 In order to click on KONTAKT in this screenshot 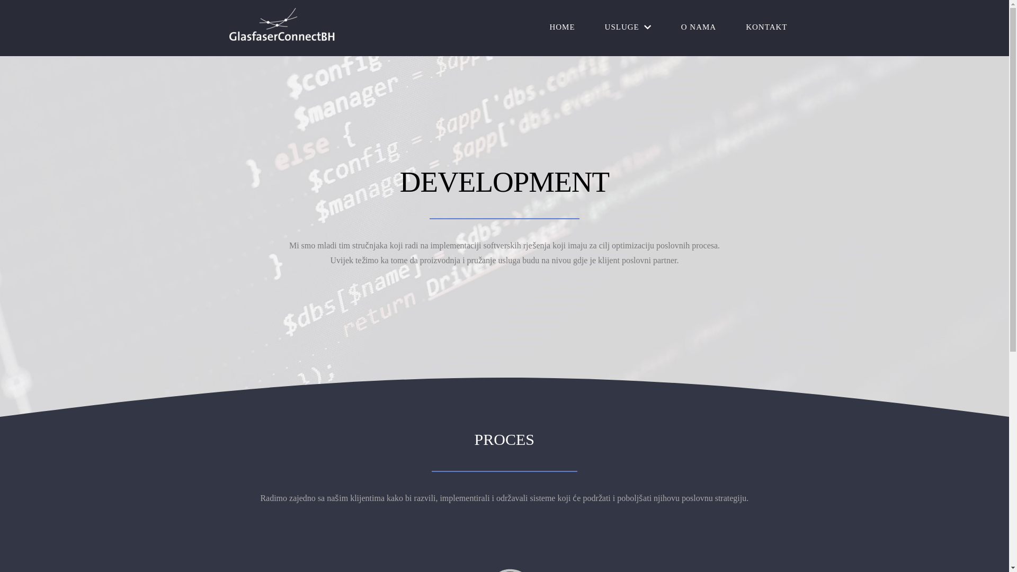, I will do `click(766, 26)`.